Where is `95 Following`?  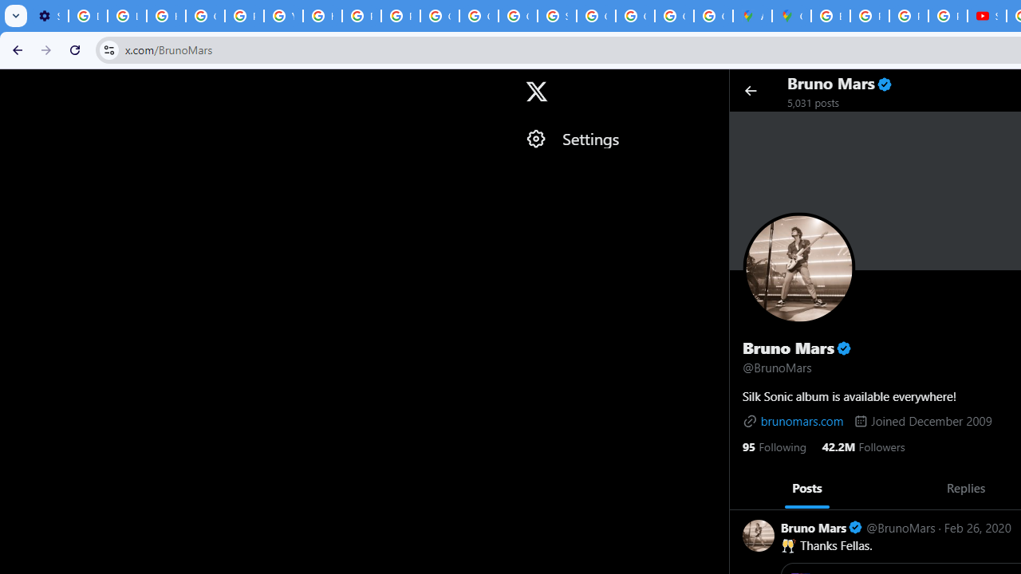
95 Following is located at coordinates (774, 446).